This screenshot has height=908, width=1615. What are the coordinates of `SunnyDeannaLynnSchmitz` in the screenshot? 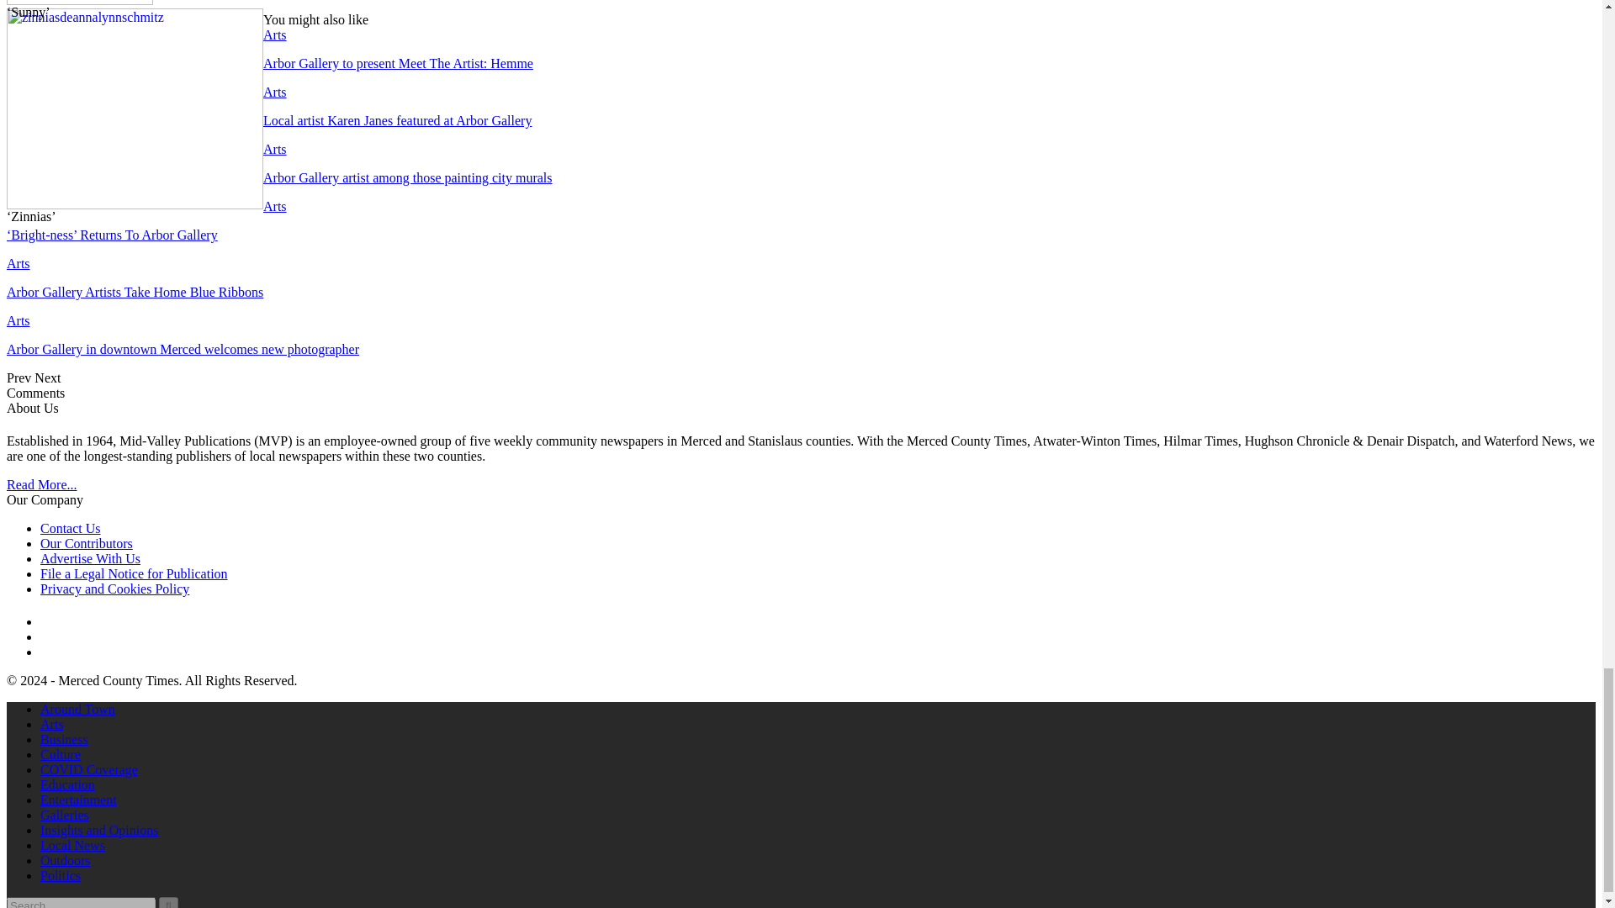 It's located at (79, 3).